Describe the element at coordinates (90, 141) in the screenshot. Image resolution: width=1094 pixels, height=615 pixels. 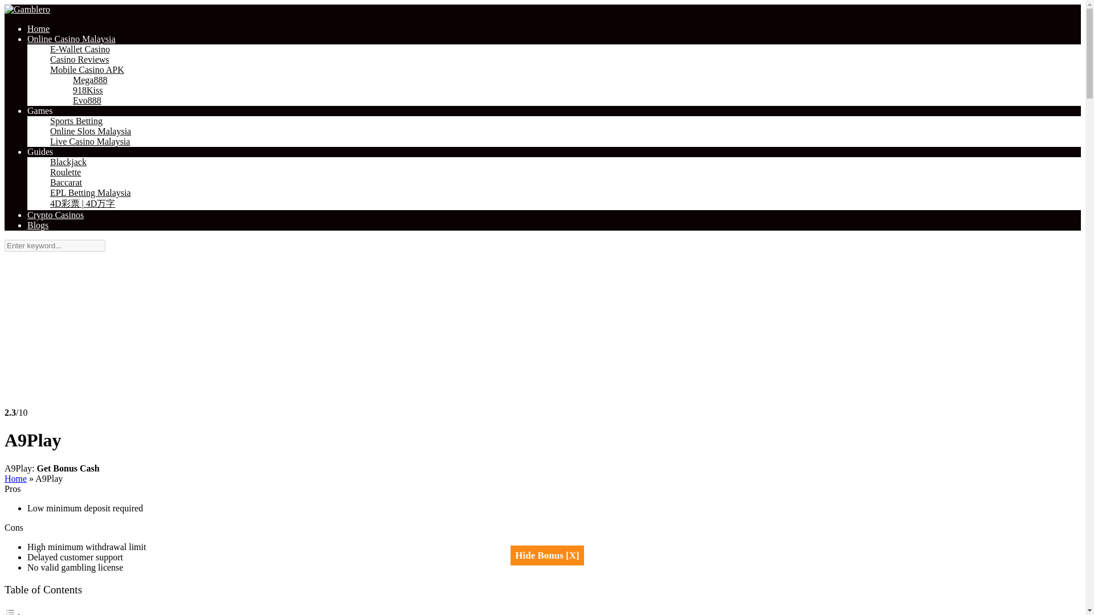
I see `Live Casino Malaysia` at that location.